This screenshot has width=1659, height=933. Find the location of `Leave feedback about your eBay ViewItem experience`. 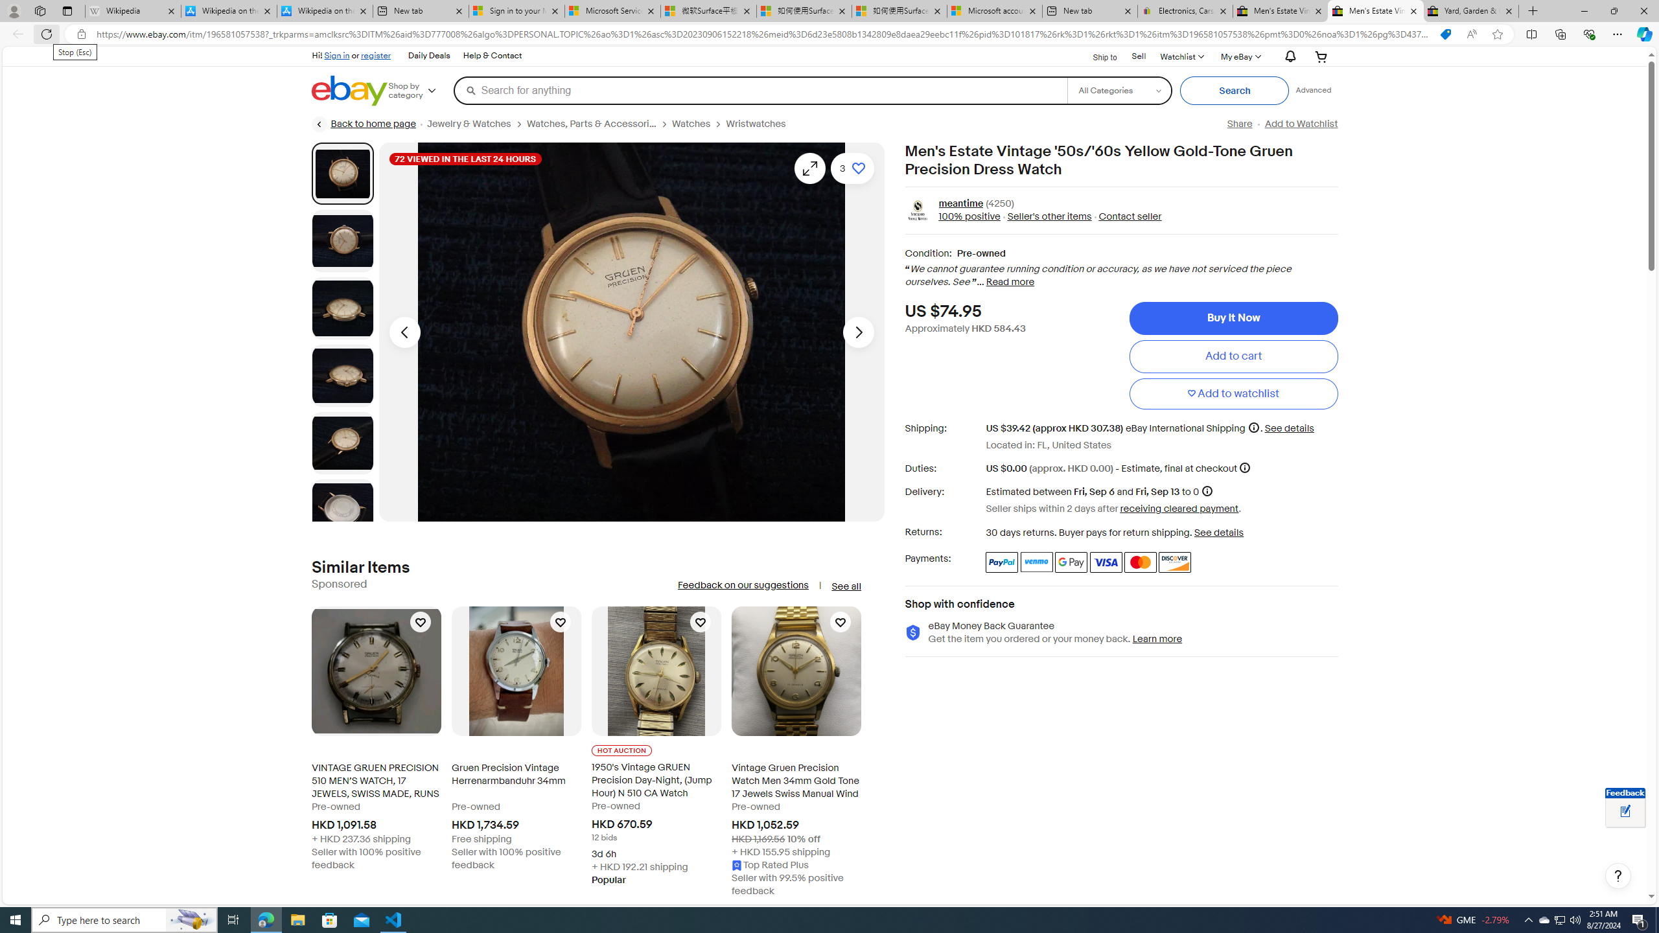

Leave feedback about your eBay ViewItem experience is located at coordinates (1625, 812).